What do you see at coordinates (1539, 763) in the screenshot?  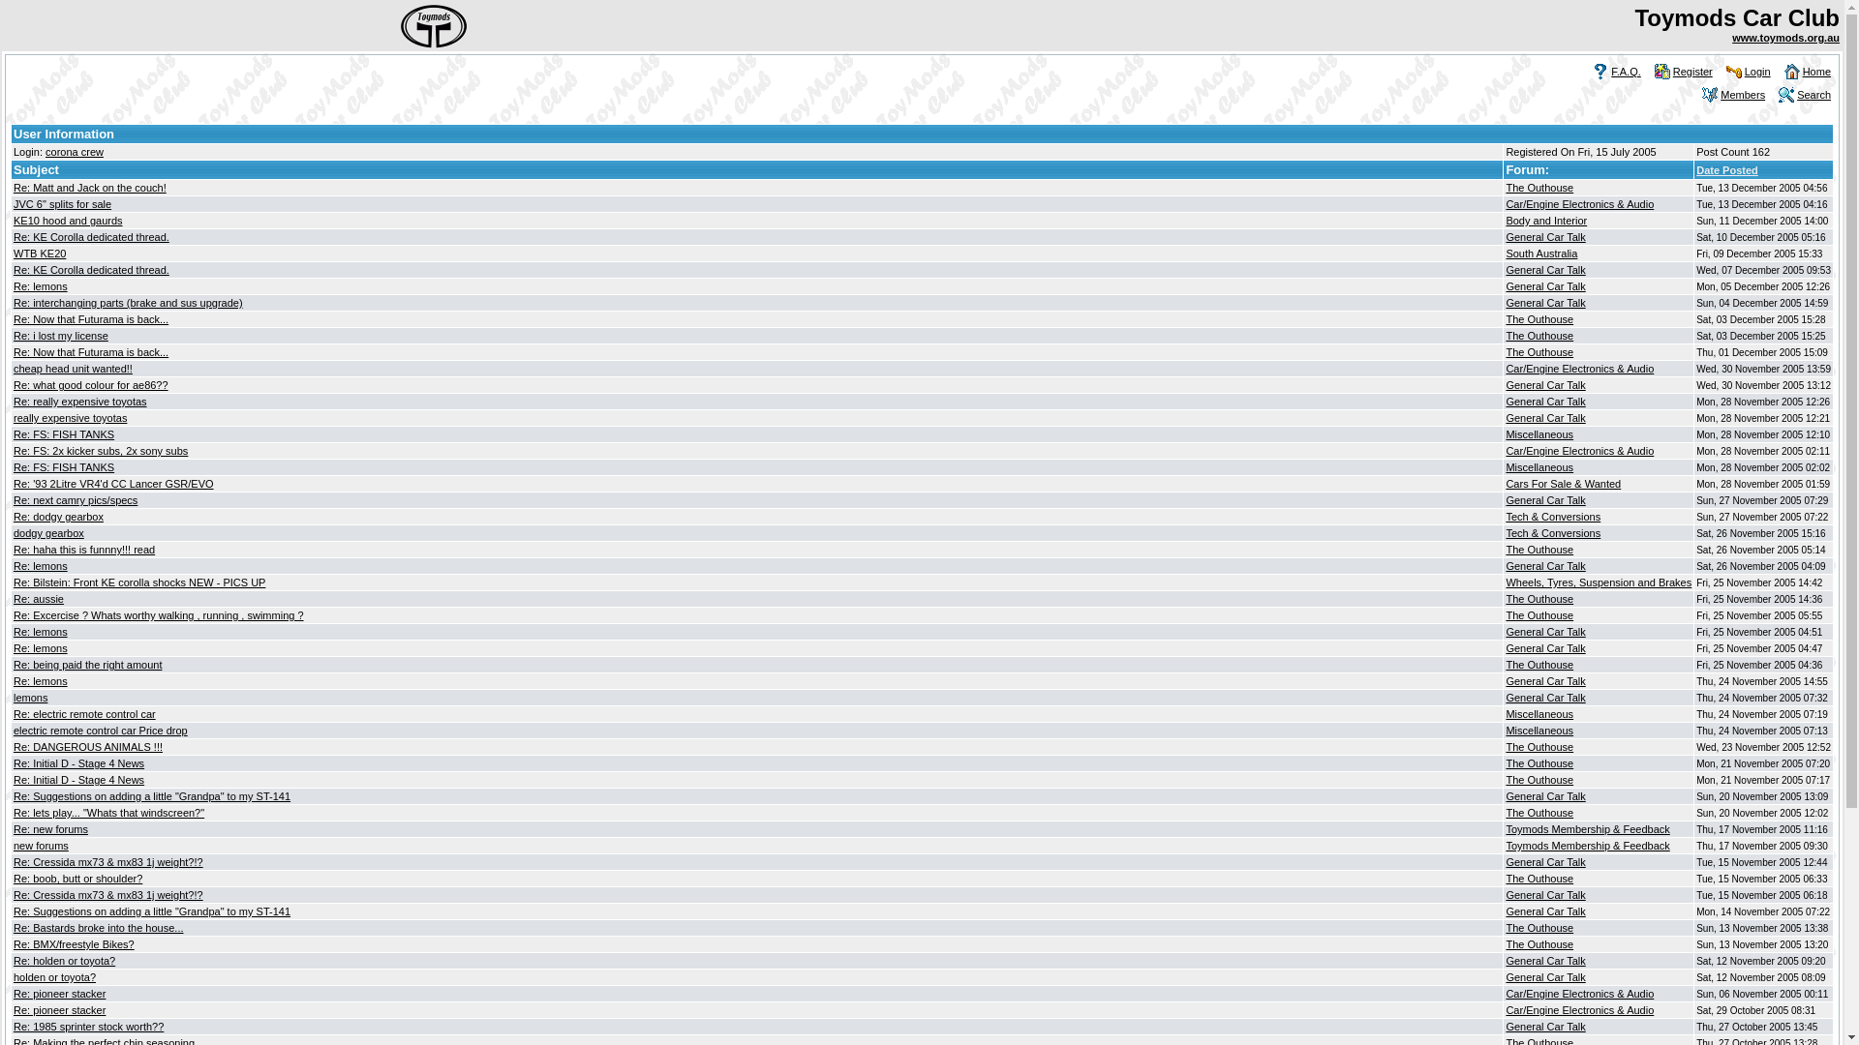 I see `The Outhouse` at bounding box center [1539, 763].